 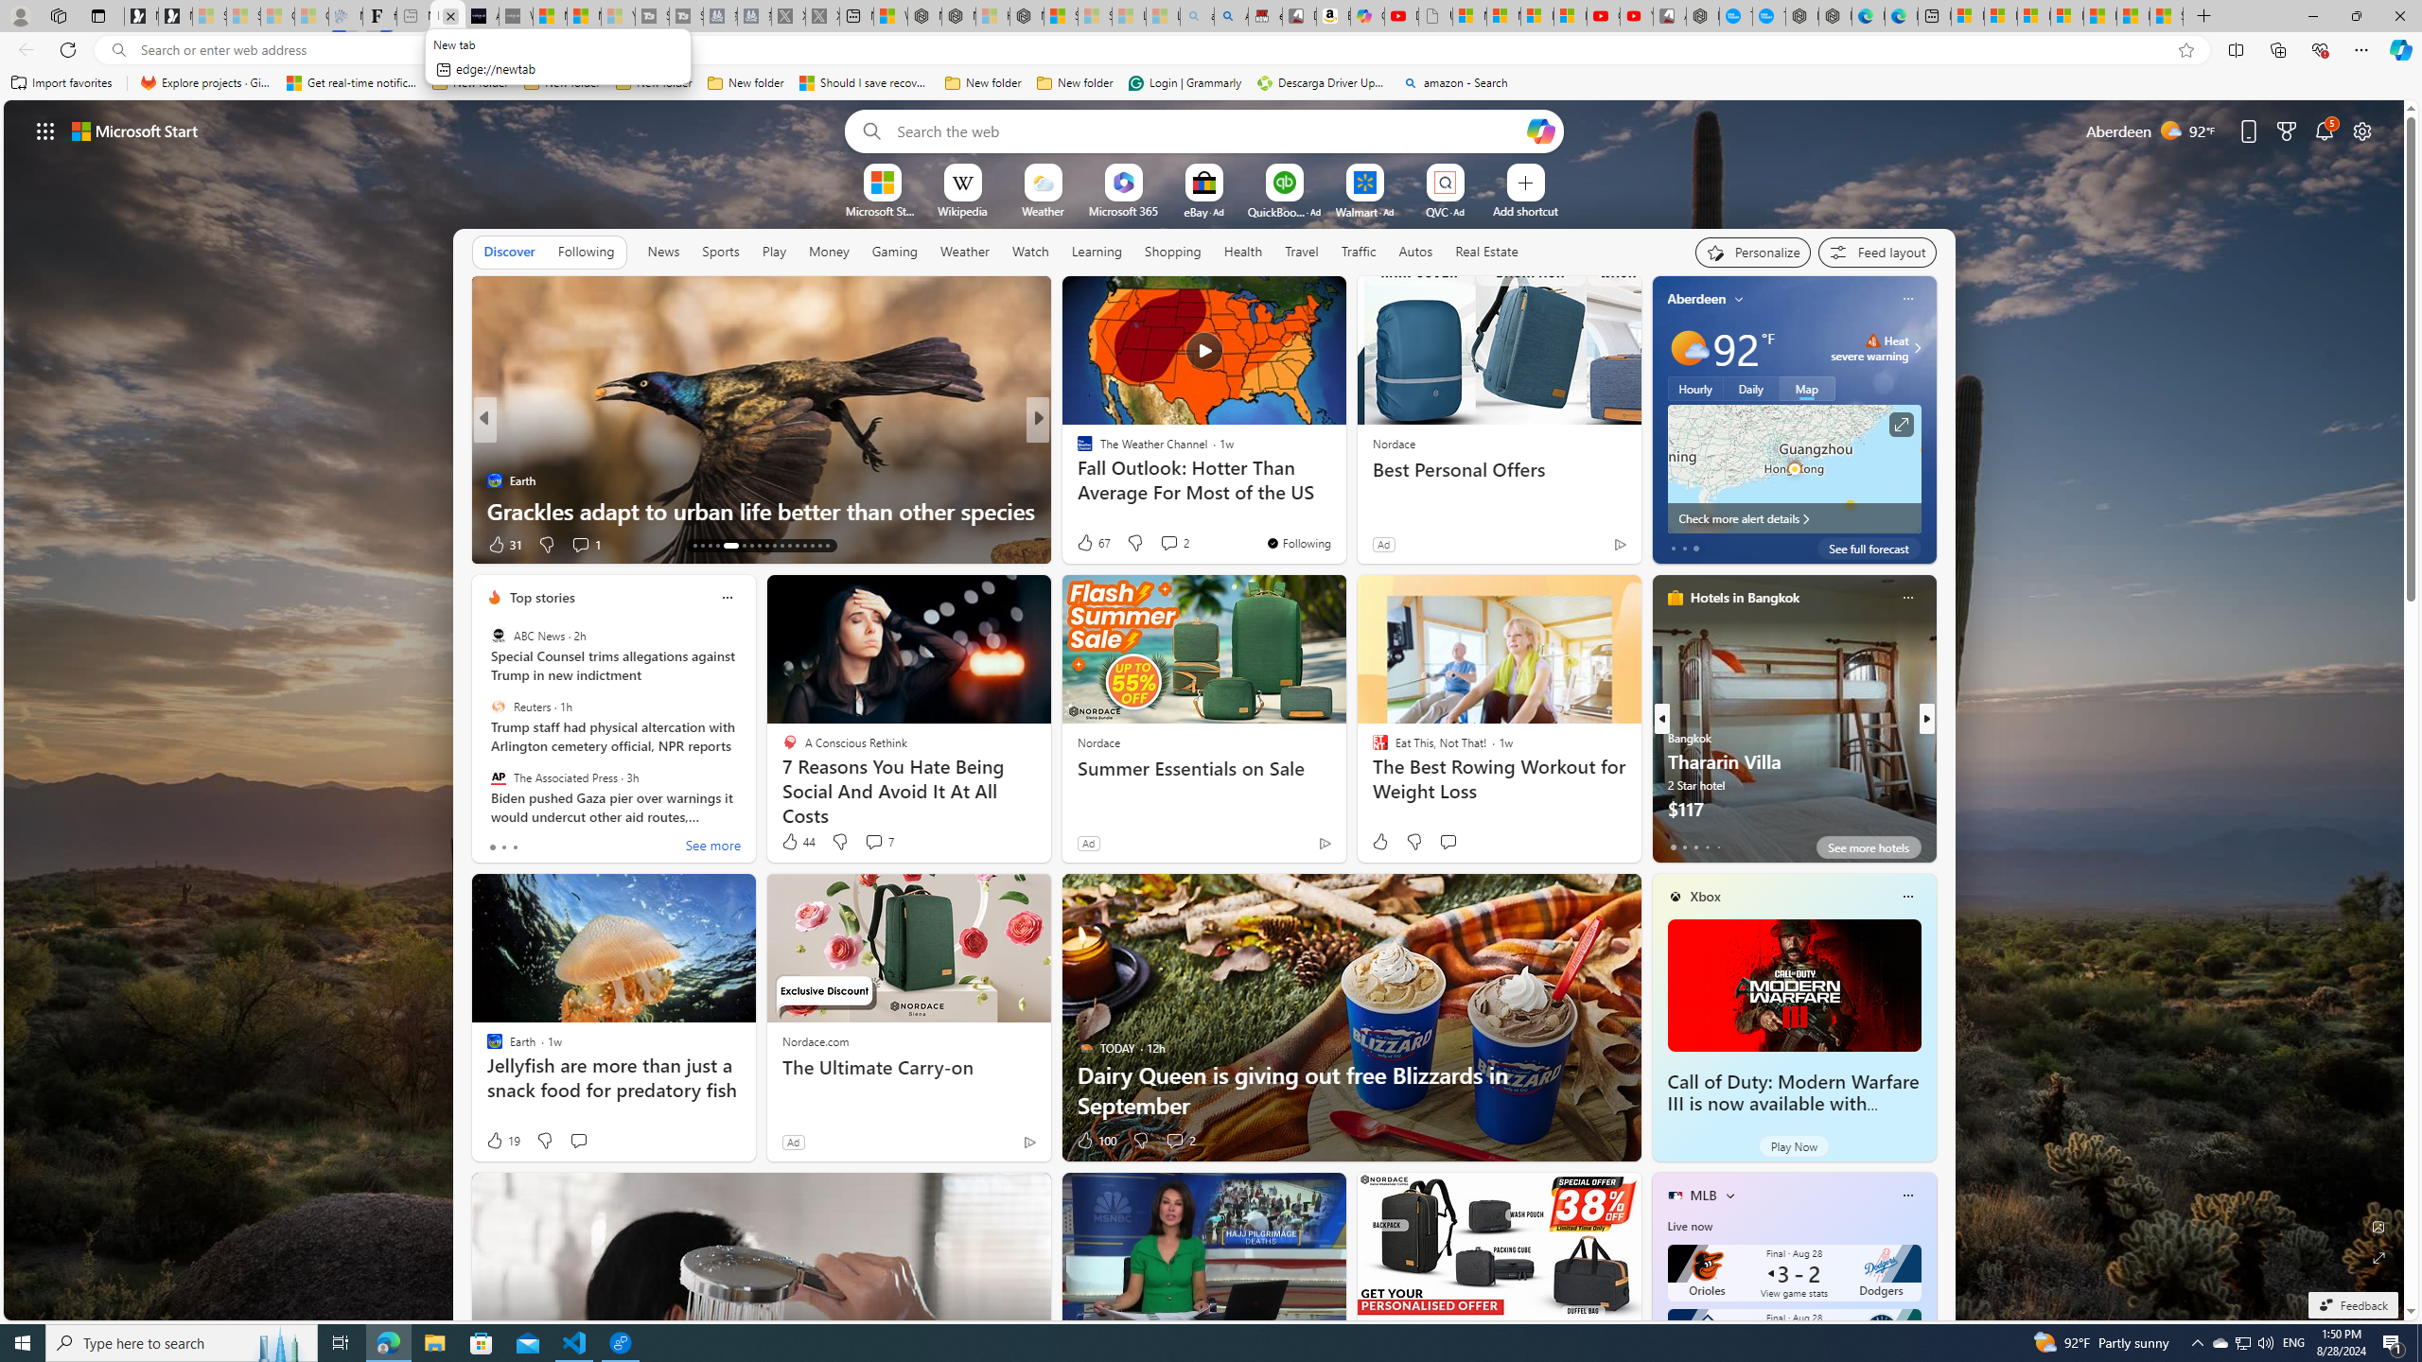 I want to click on Microsoft start, so click(x=135, y=131).